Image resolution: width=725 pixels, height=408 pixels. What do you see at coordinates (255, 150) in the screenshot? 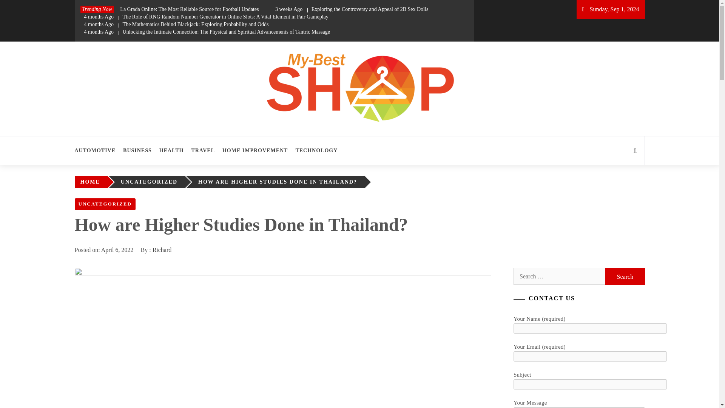
I see `HOME IMPROVEMENT` at bounding box center [255, 150].